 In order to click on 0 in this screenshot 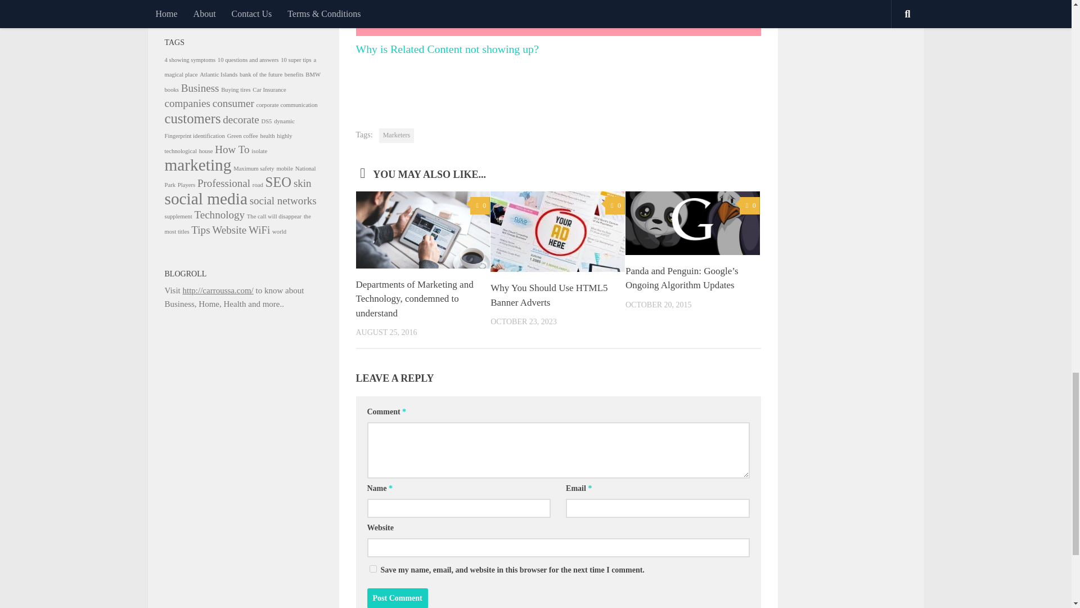, I will do `click(480, 205)`.